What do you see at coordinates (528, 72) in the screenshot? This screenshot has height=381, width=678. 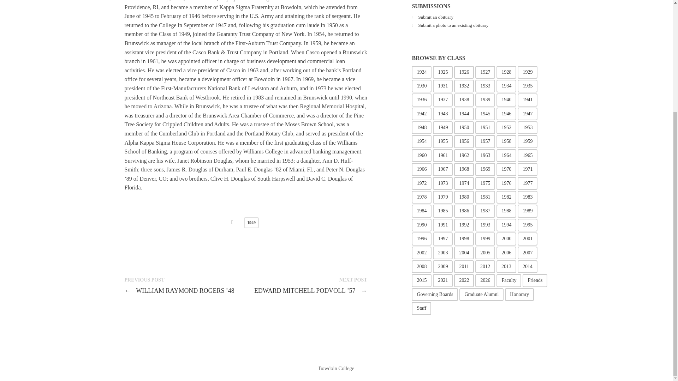 I see `2 topics` at bounding box center [528, 72].